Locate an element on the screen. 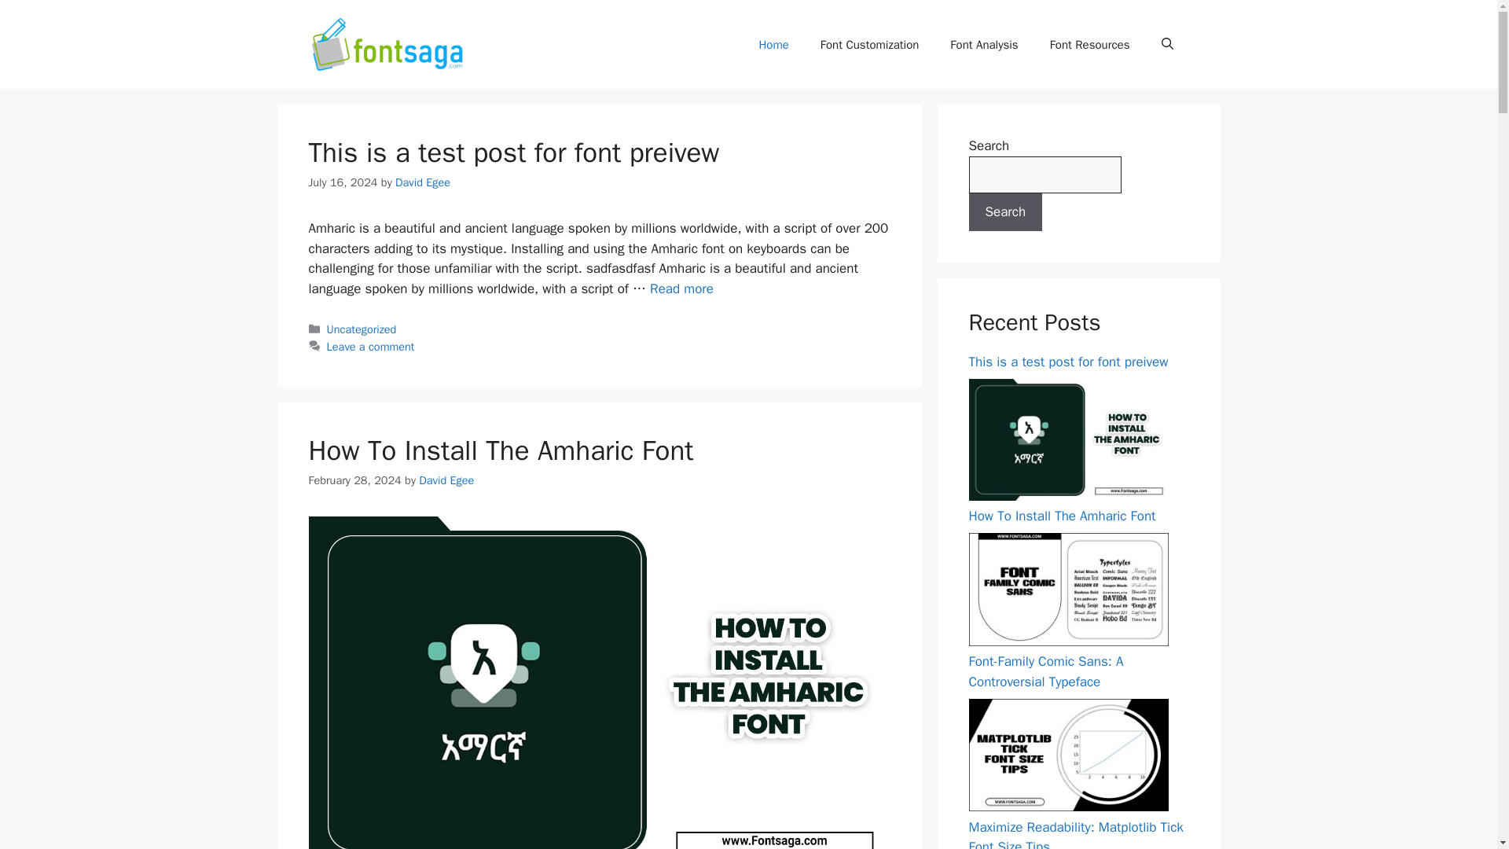 This screenshot has height=849, width=1509. Leave a comment is located at coordinates (371, 347).